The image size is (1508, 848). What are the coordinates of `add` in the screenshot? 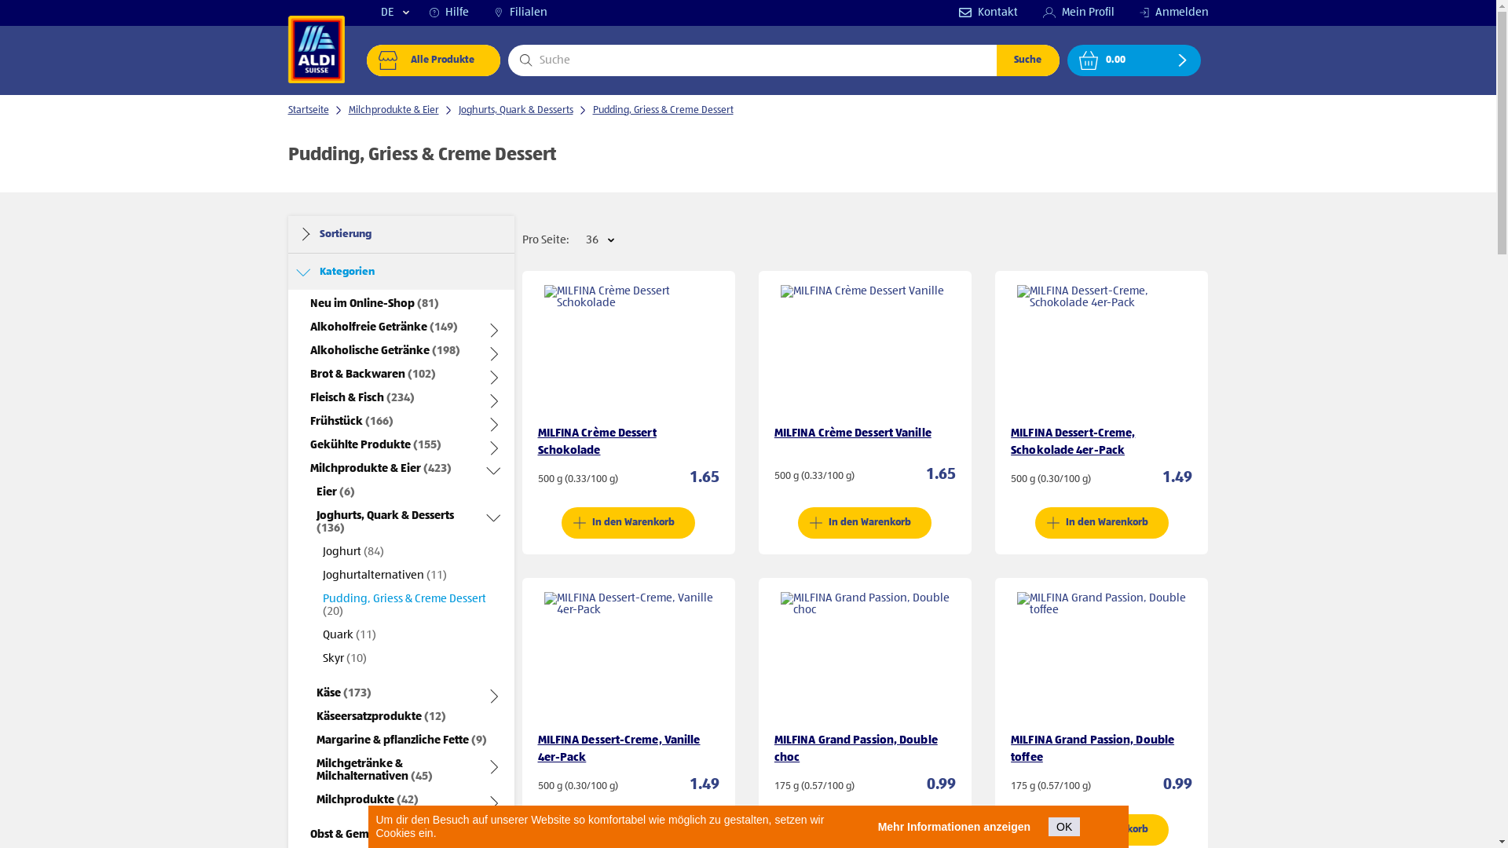 It's located at (816, 523).